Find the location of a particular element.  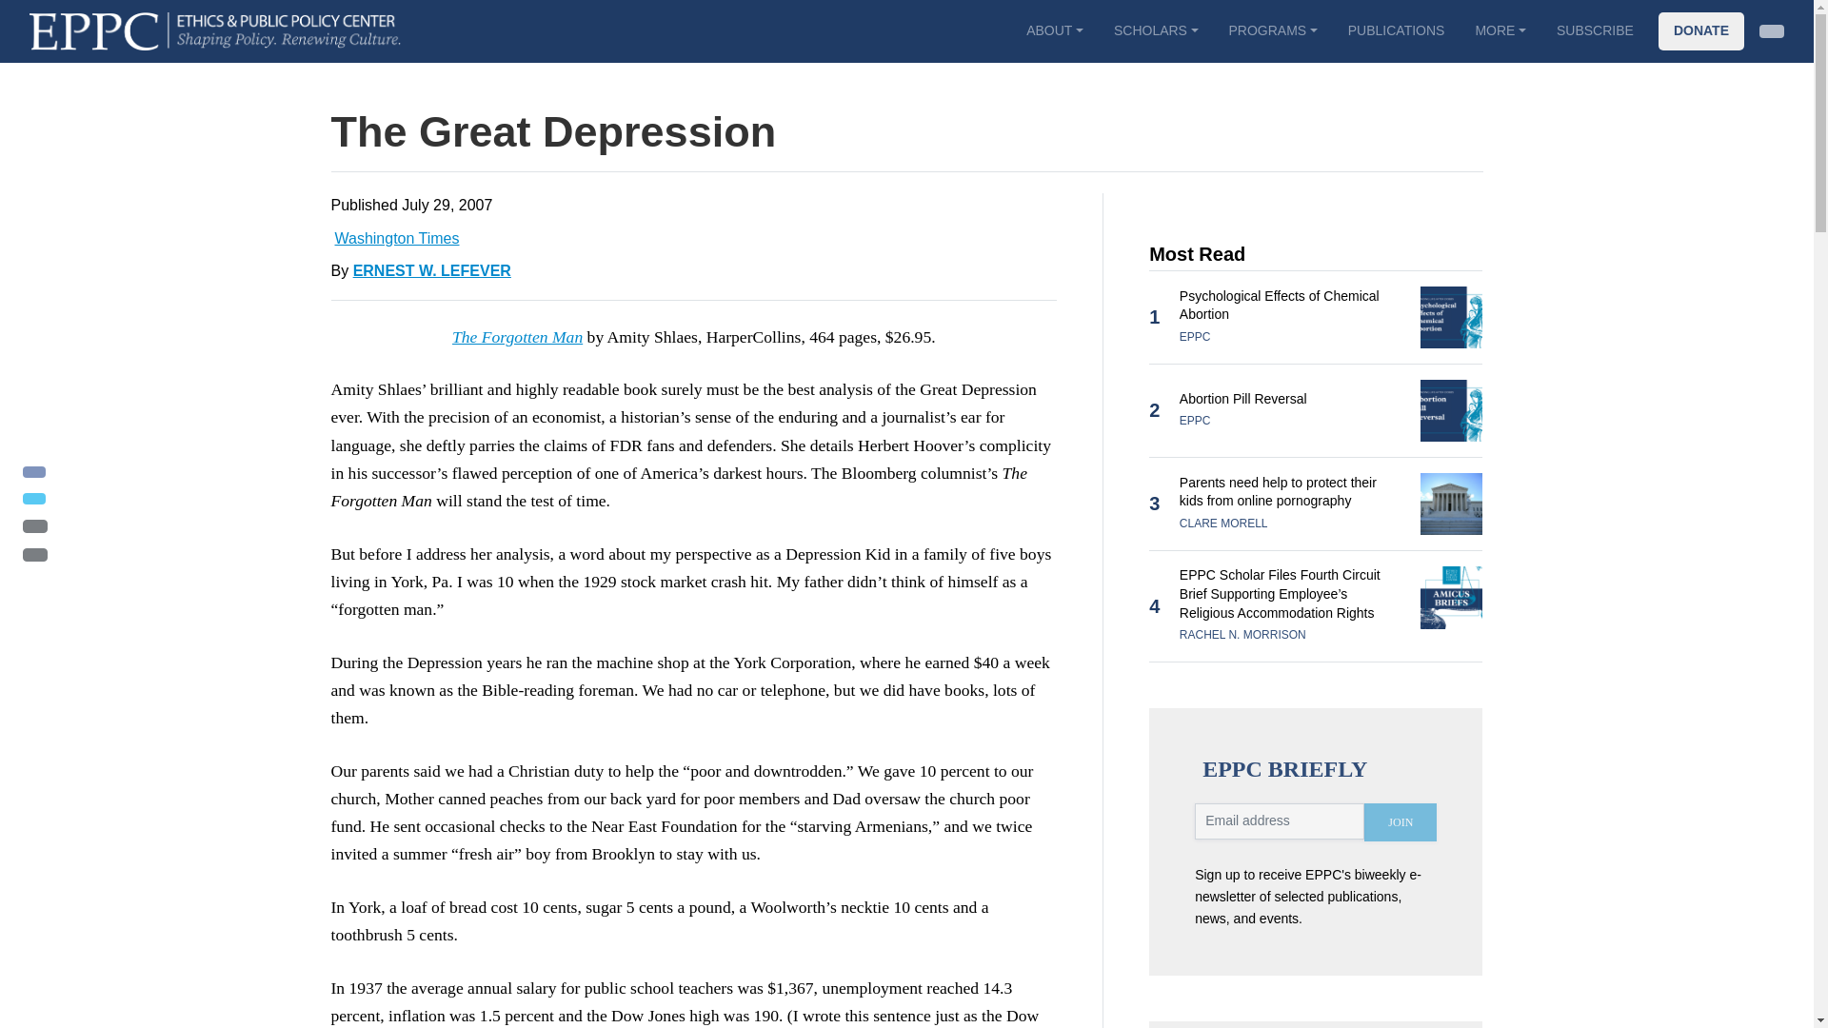

SCHOLARS is located at coordinates (1156, 30).